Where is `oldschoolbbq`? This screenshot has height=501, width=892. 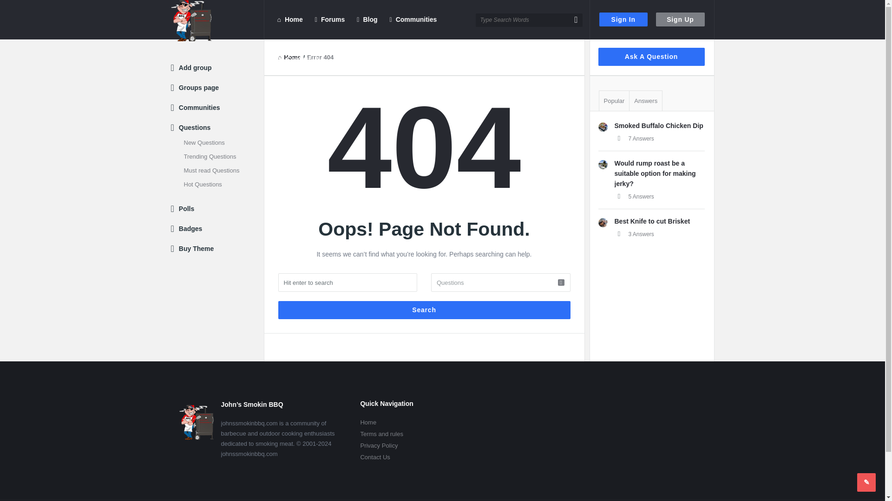 oldschoolbbq is located at coordinates (603, 127).